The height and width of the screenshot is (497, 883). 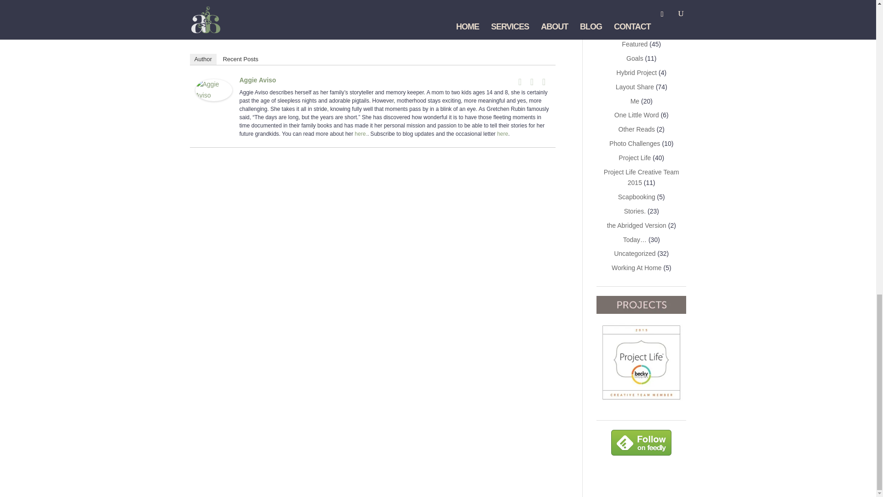 What do you see at coordinates (633, 16) in the screenshot?
I see `Everyday Life` at bounding box center [633, 16].